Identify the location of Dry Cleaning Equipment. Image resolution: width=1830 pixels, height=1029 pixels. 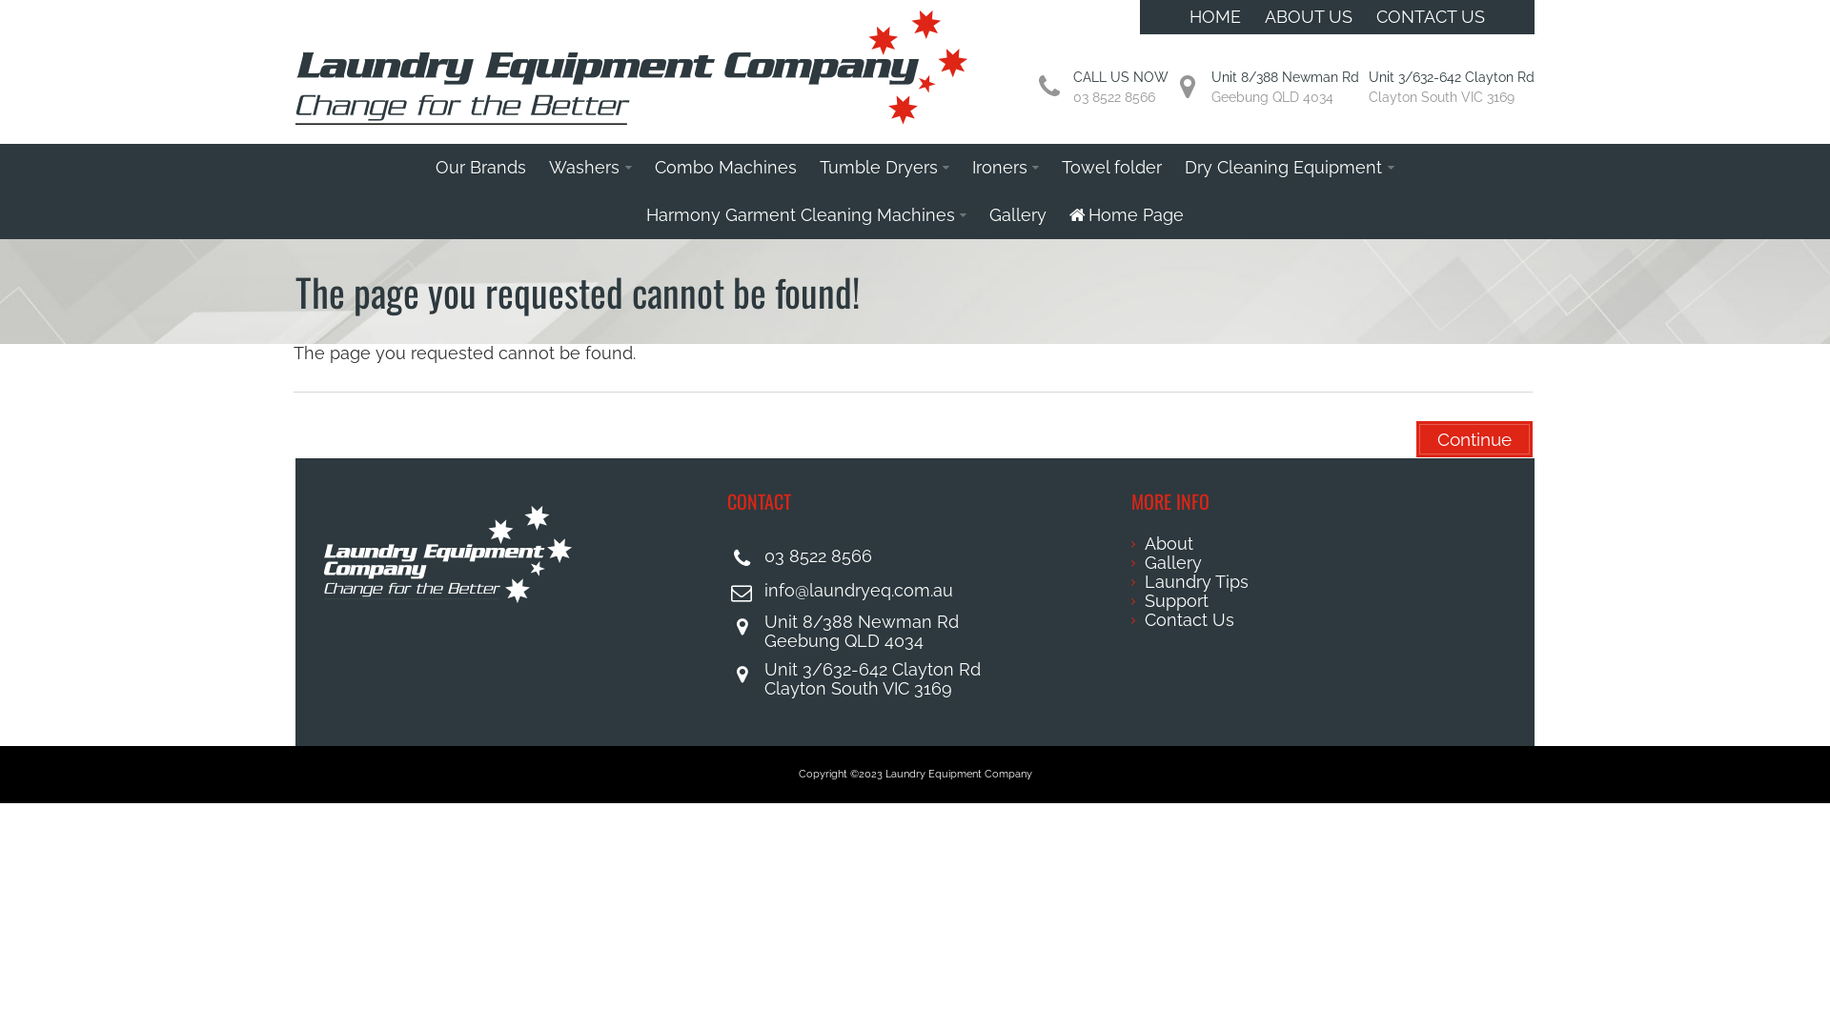
(1289, 168).